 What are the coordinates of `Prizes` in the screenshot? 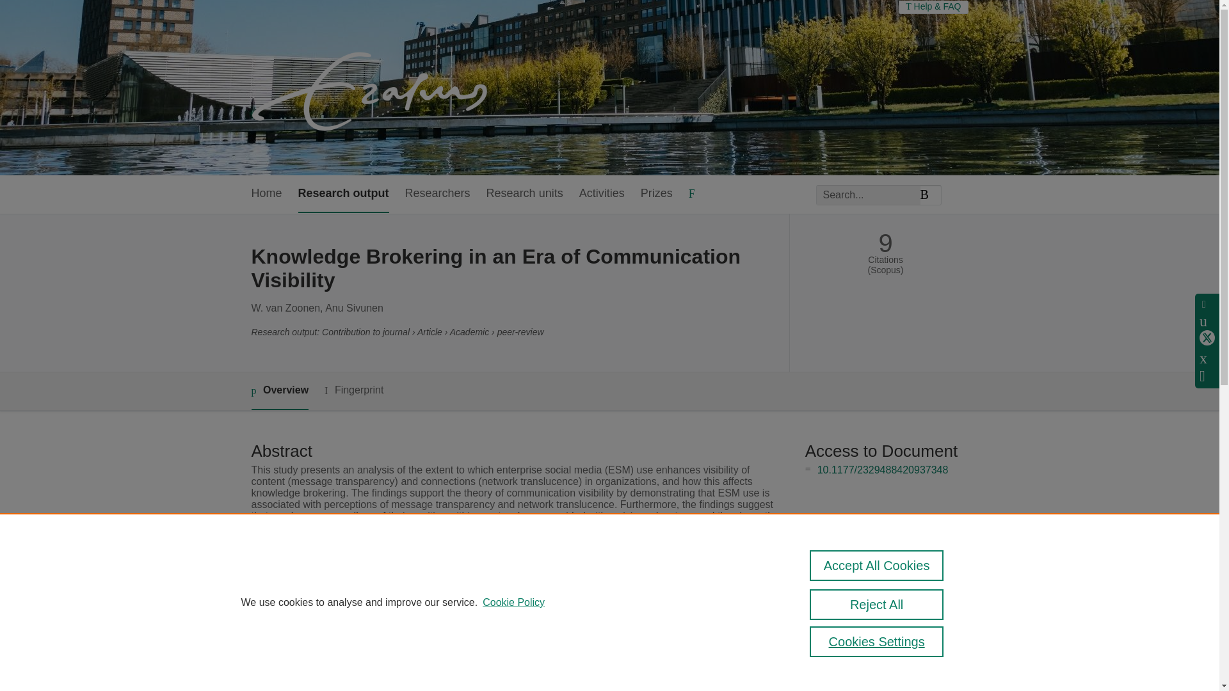 It's located at (656, 194).